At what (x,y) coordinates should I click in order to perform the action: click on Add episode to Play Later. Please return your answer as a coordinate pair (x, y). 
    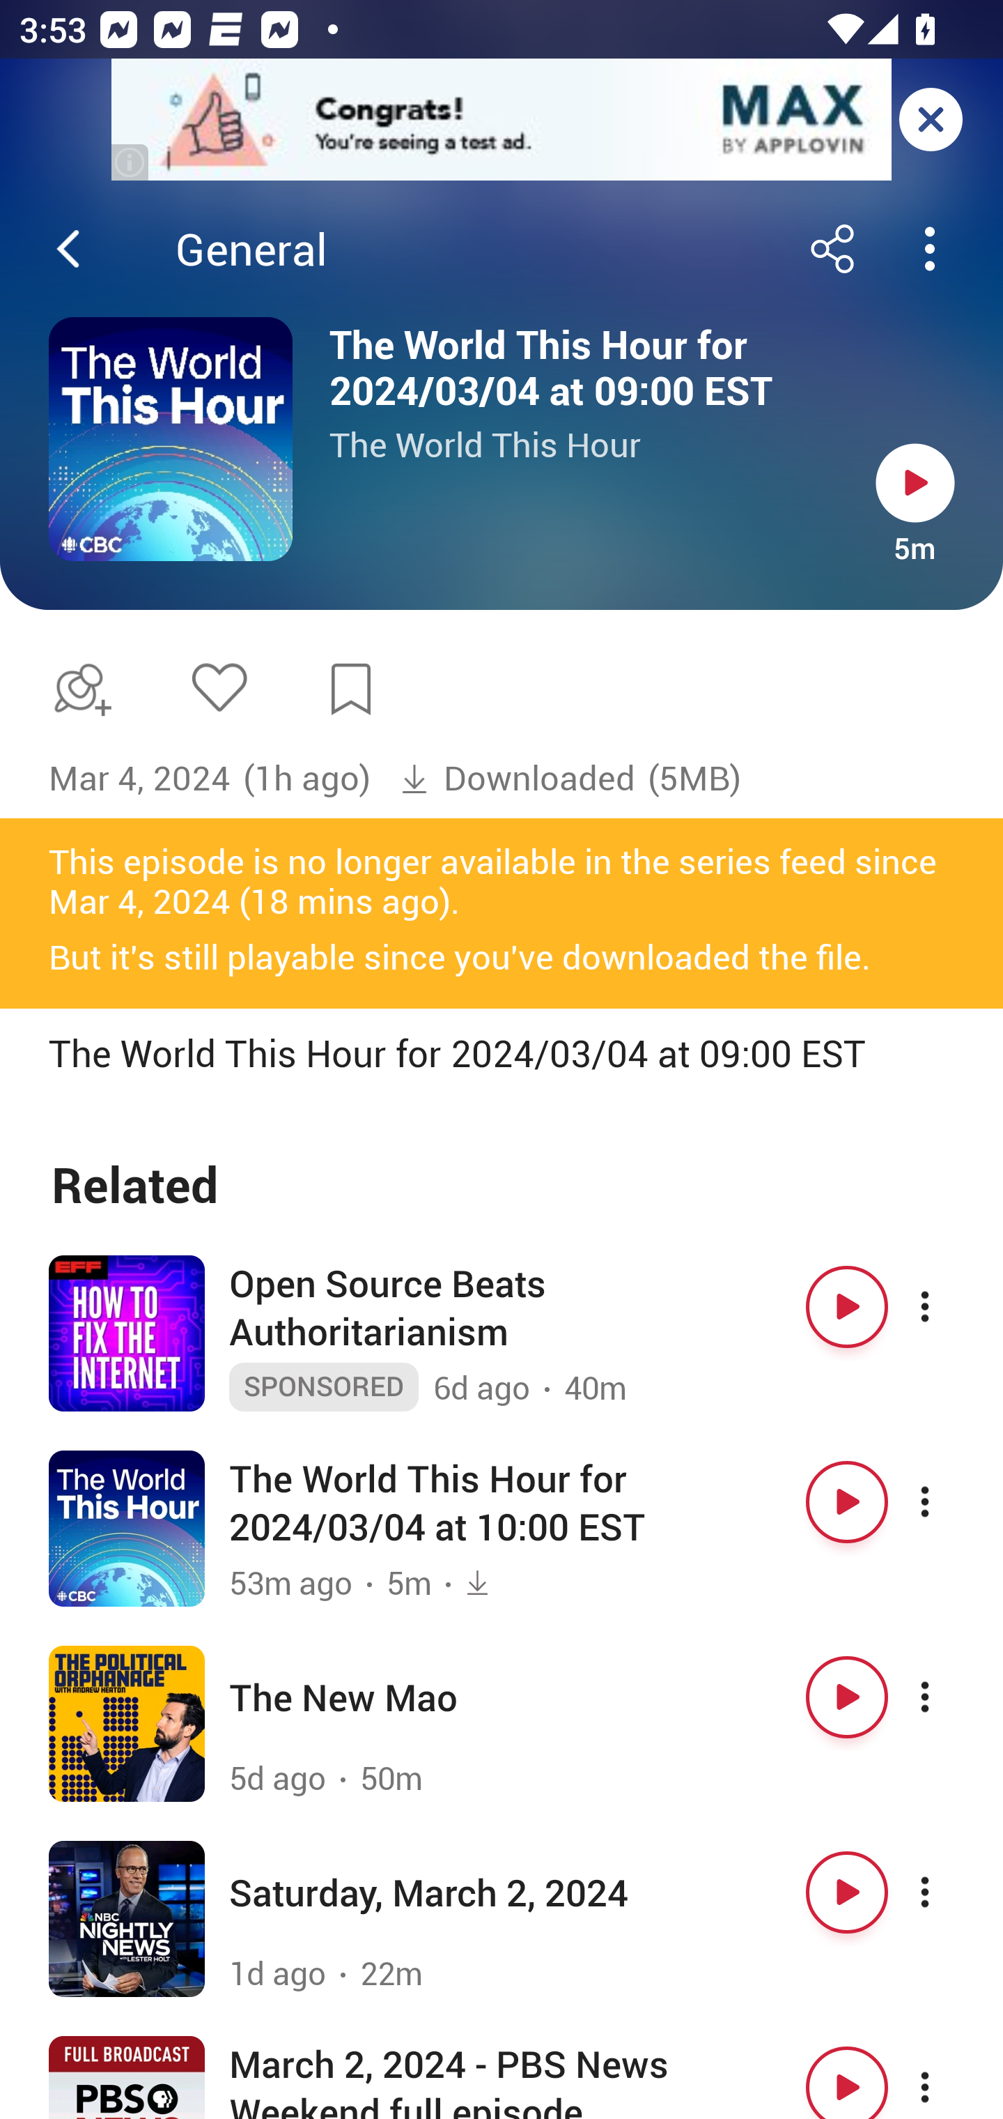
    Looking at the image, I should click on (77, 689).